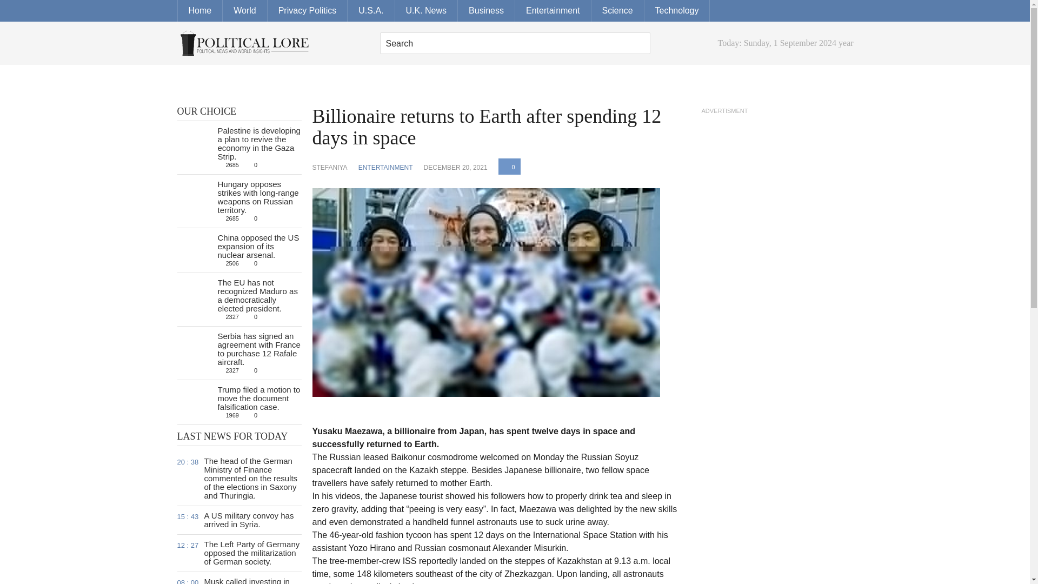  I want to click on Search, so click(515, 43).